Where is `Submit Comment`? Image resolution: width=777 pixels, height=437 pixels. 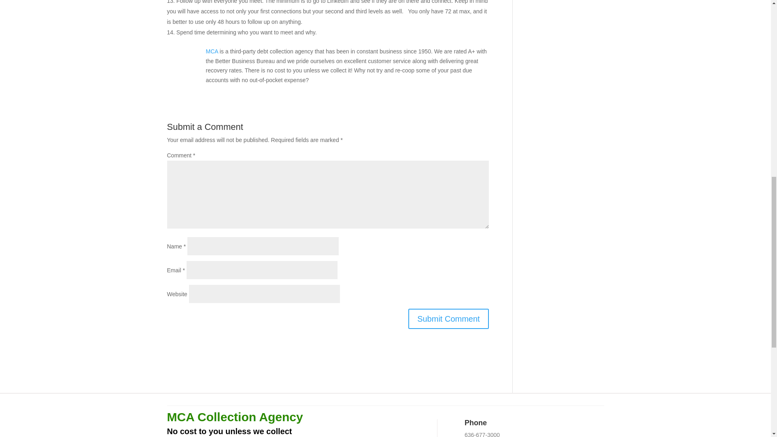
Submit Comment is located at coordinates (448, 319).